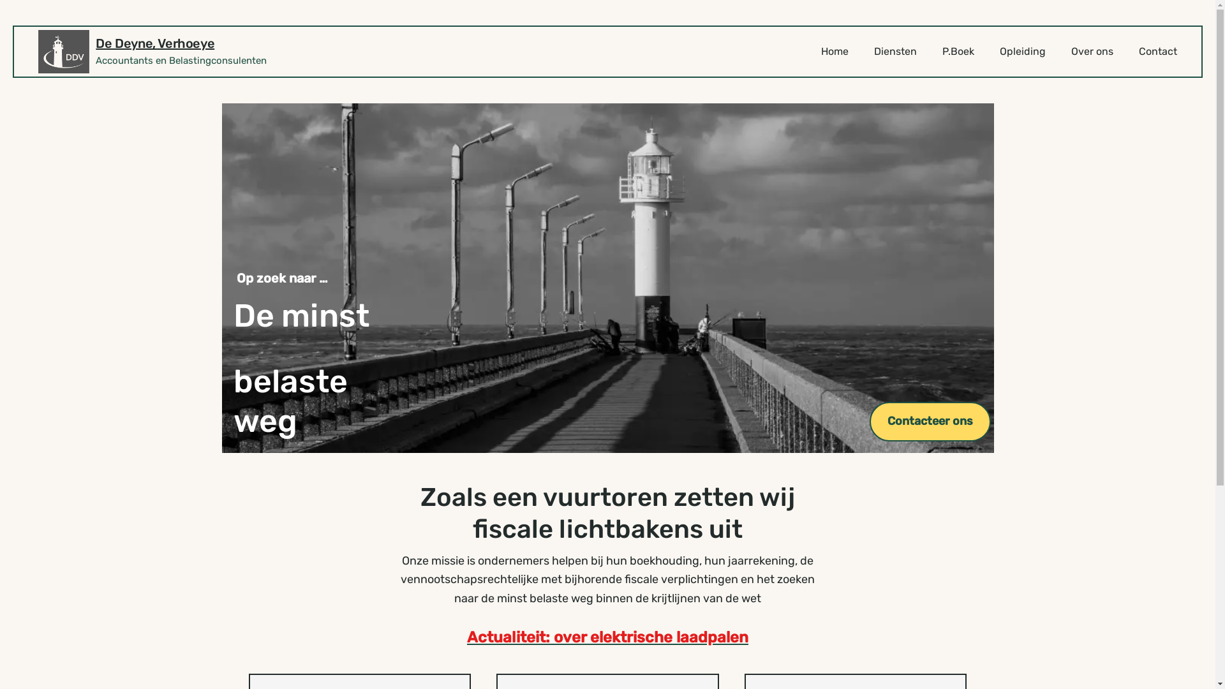  What do you see at coordinates (896, 52) in the screenshot?
I see `Diensten` at bounding box center [896, 52].